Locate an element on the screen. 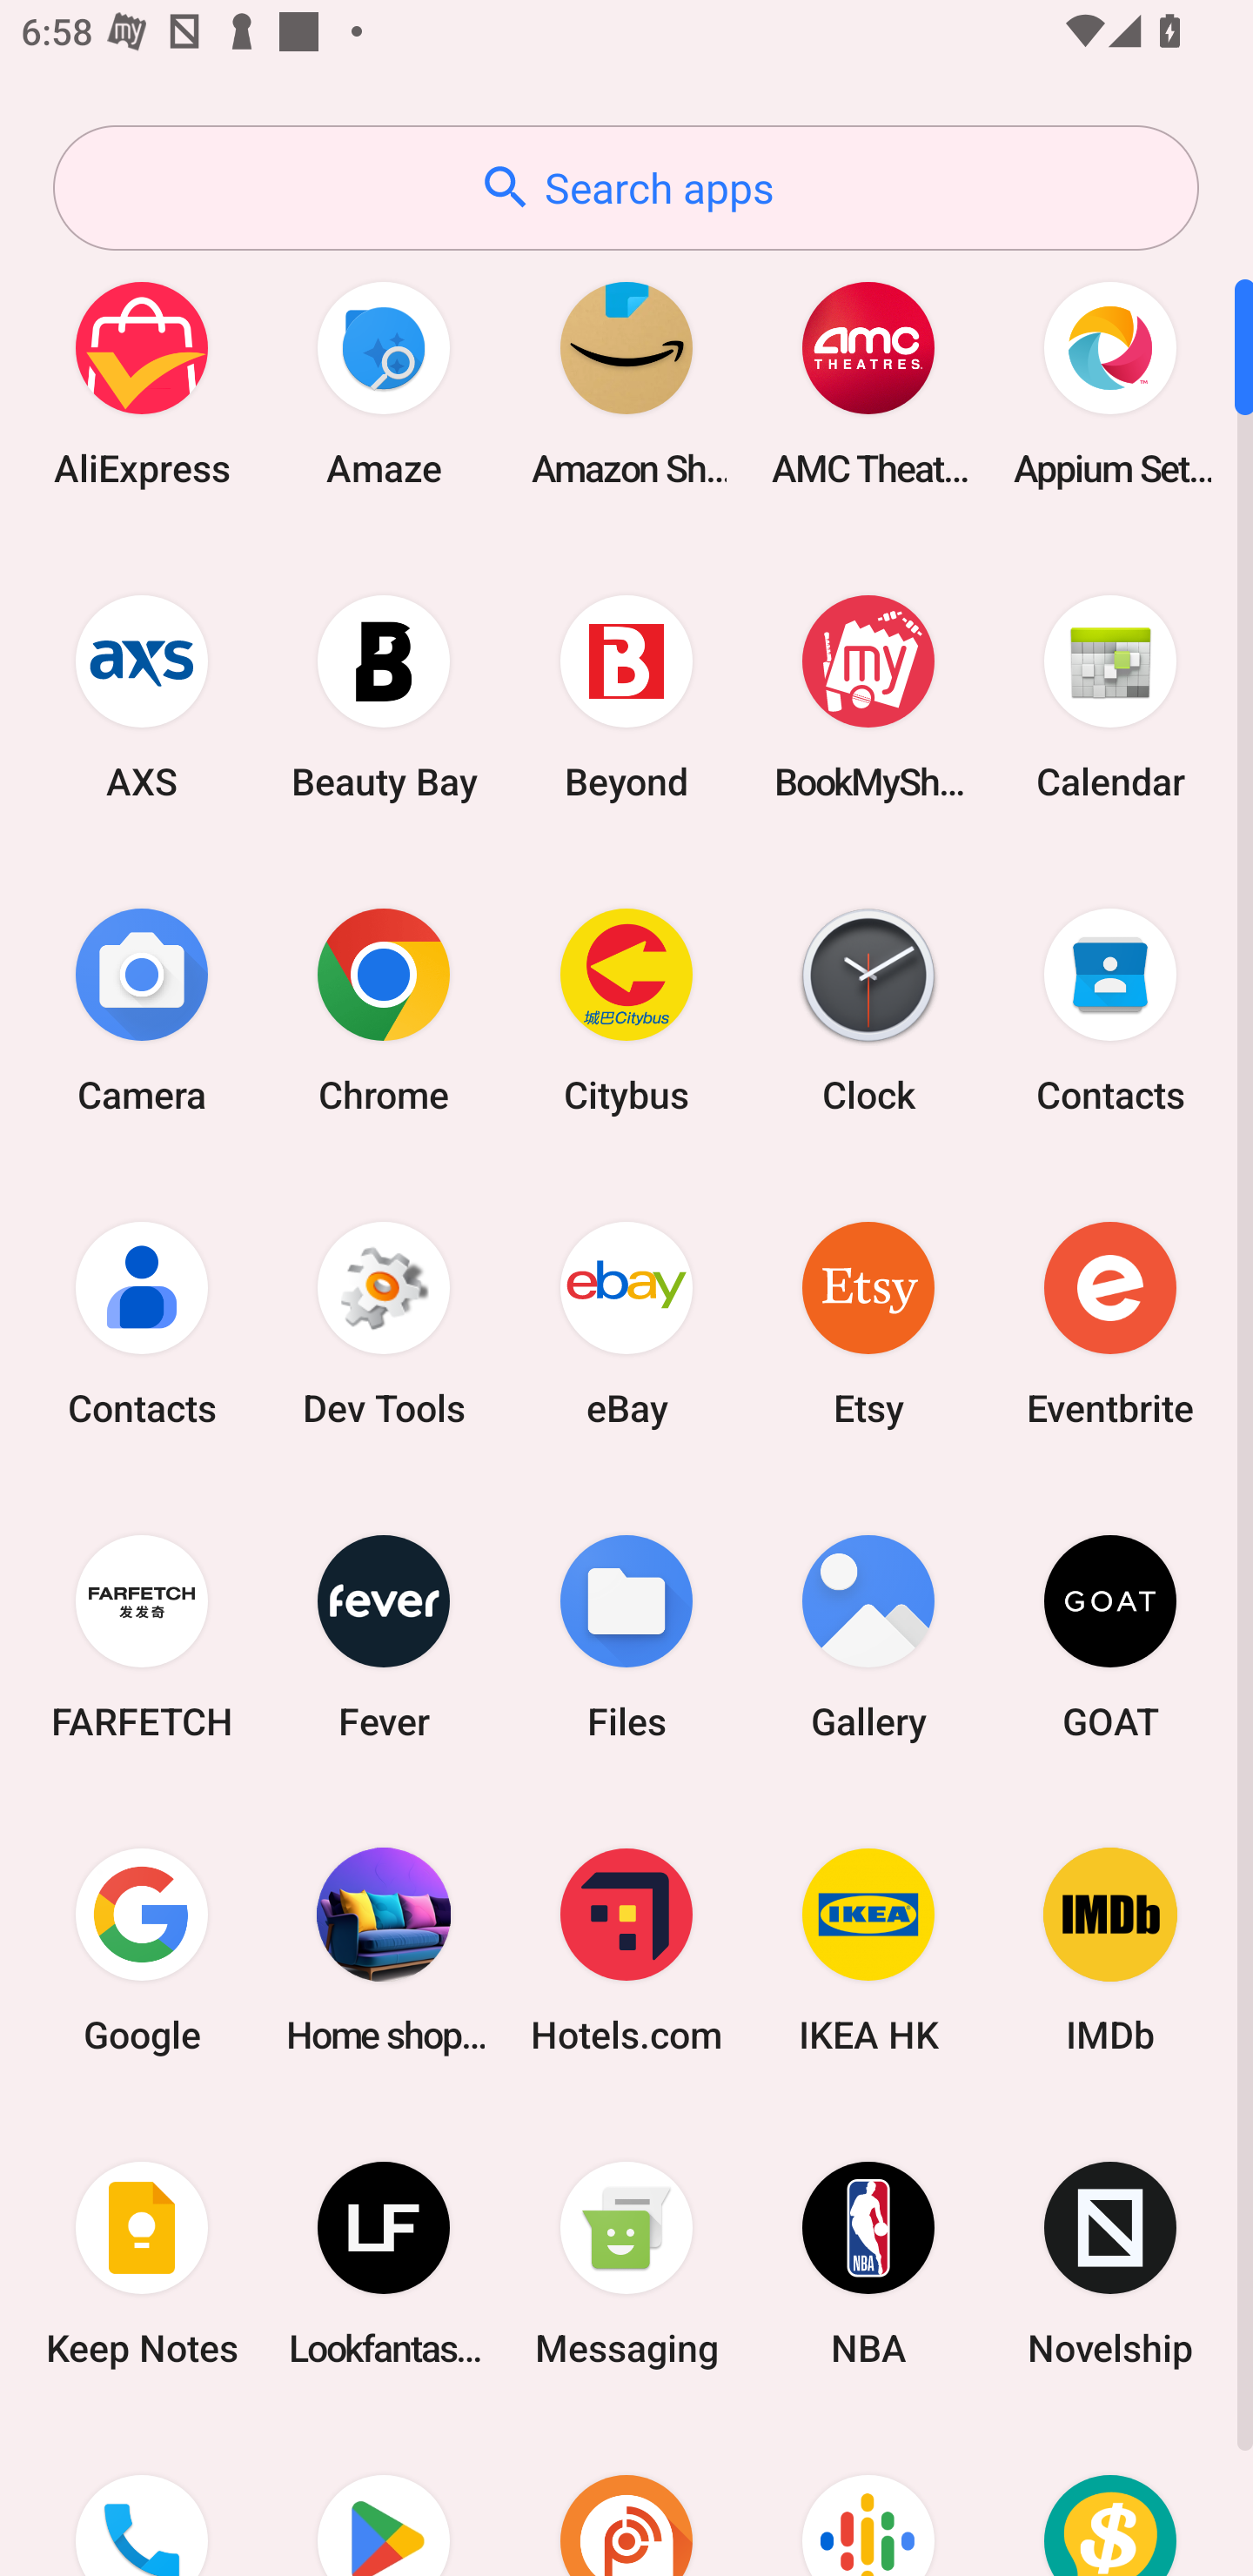 The width and height of the screenshot is (1253, 2576). Beauty Bay is located at coordinates (384, 696).